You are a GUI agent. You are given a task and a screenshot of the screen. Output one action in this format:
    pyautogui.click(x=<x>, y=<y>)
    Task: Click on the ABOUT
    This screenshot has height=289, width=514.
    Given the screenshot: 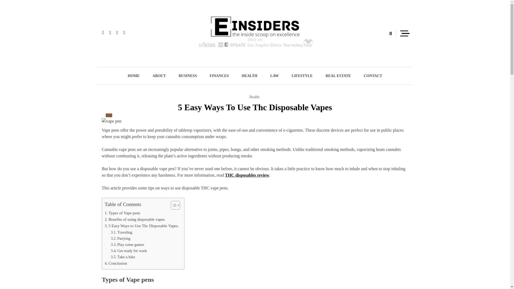 What is the action you would take?
    pyautogui.click(x=159, y=76)
    